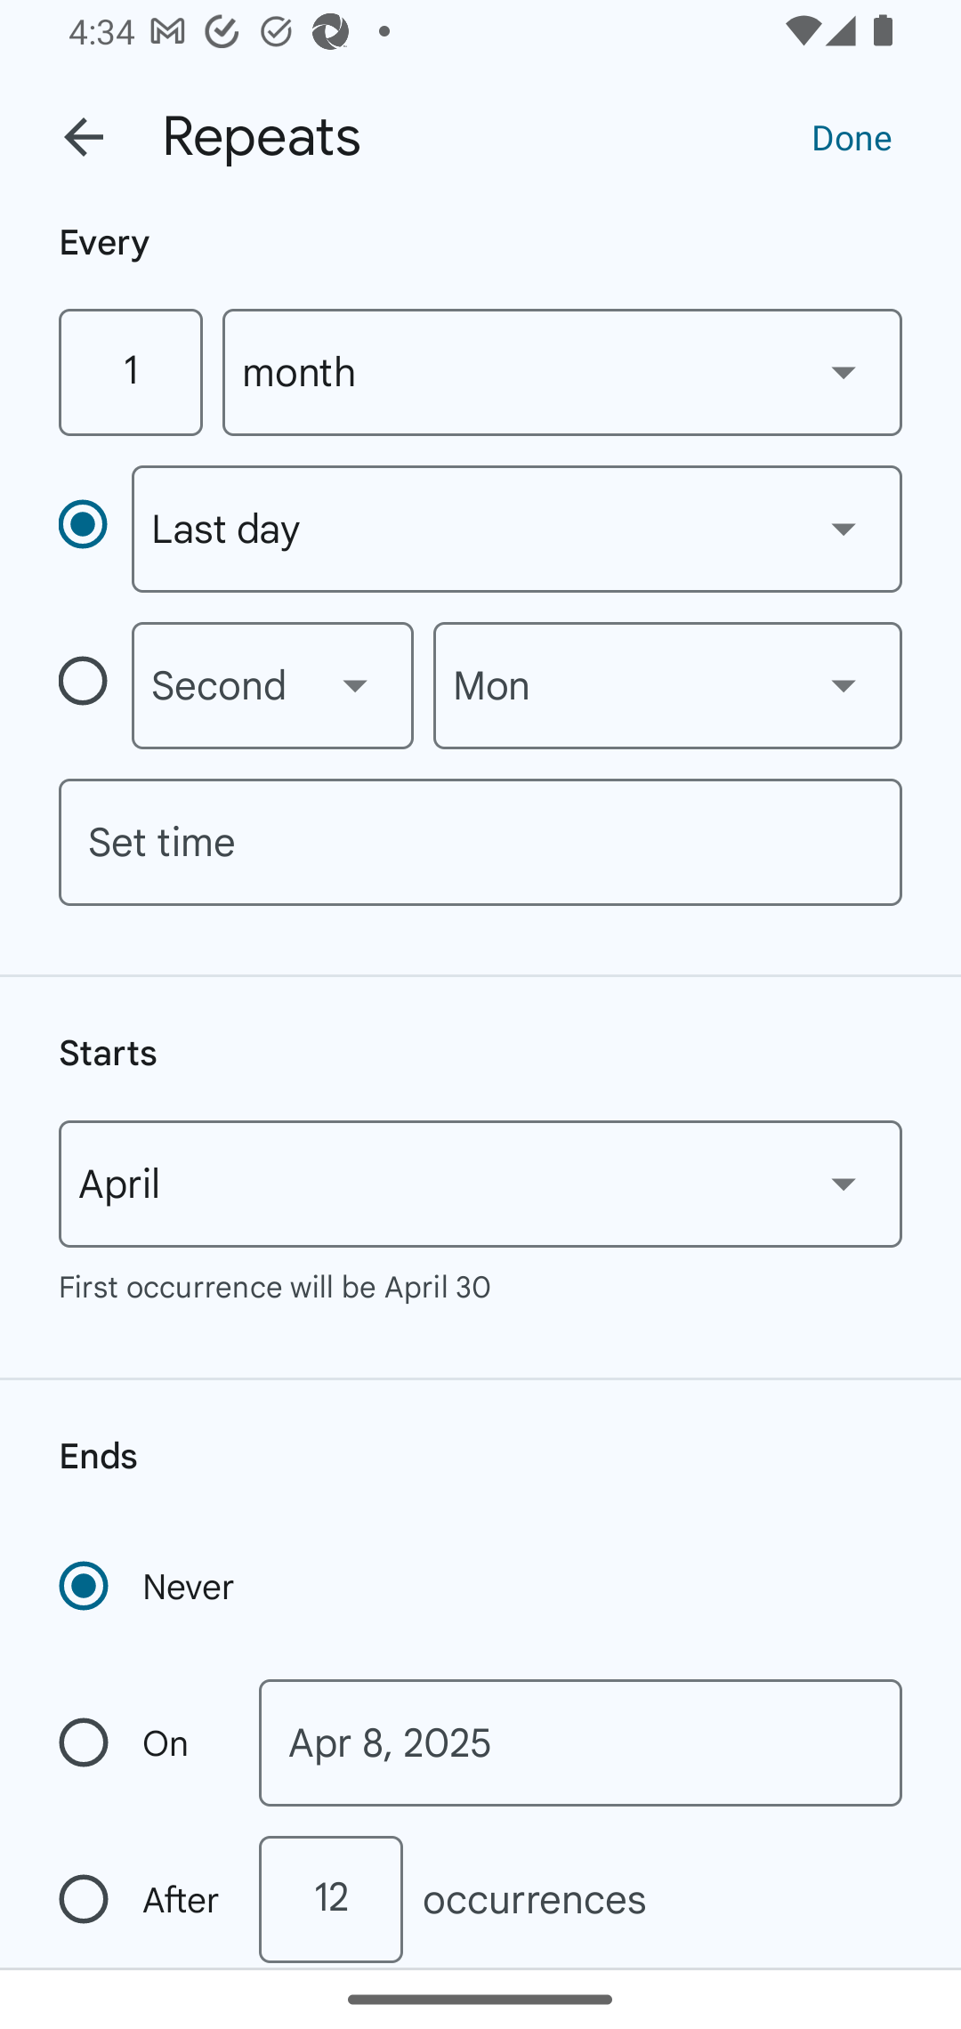 The image size is (961, 2029). I want to click on Last day, so click(516, 529).